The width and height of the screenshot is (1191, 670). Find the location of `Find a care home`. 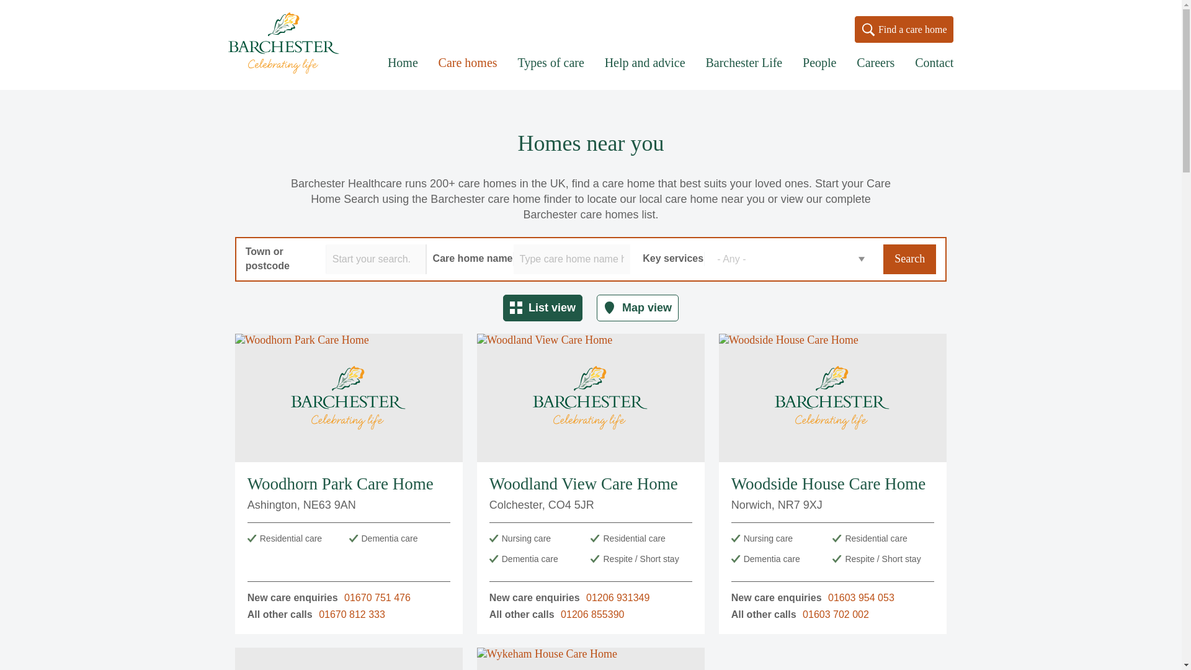

Find a care home is located at coordinates (903, 29).